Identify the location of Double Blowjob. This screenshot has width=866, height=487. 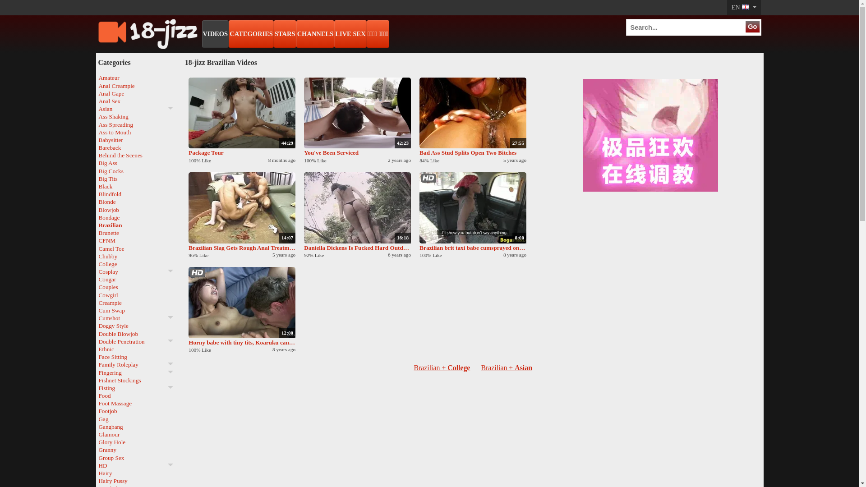
(136, 334).